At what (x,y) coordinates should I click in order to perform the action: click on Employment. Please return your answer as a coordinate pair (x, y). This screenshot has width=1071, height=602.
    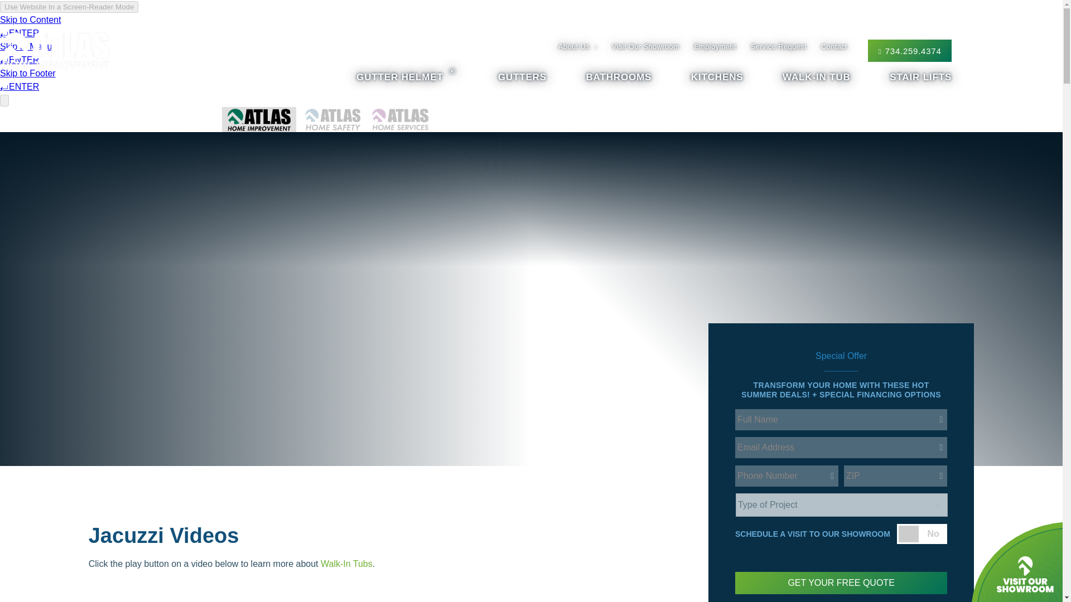
    Looking at the image, I should click on (715, 46).